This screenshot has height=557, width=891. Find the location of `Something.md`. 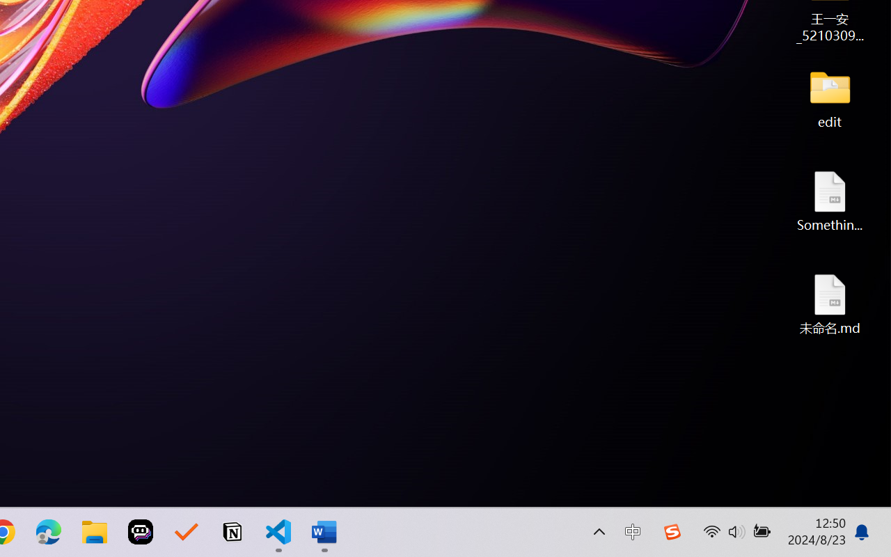

Something.md is located at coordinates (830, 201).